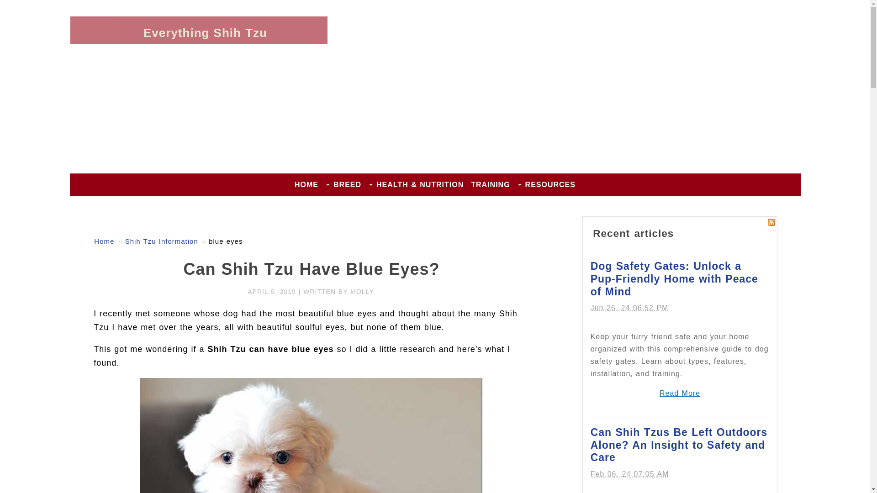 The width and height of the screenshot is (877, 493). What do you see at coordinates (311, 435) in the screenshot?
I see `Blue-eyed Shih Tzu puppy` at bounding box center [311, 435].